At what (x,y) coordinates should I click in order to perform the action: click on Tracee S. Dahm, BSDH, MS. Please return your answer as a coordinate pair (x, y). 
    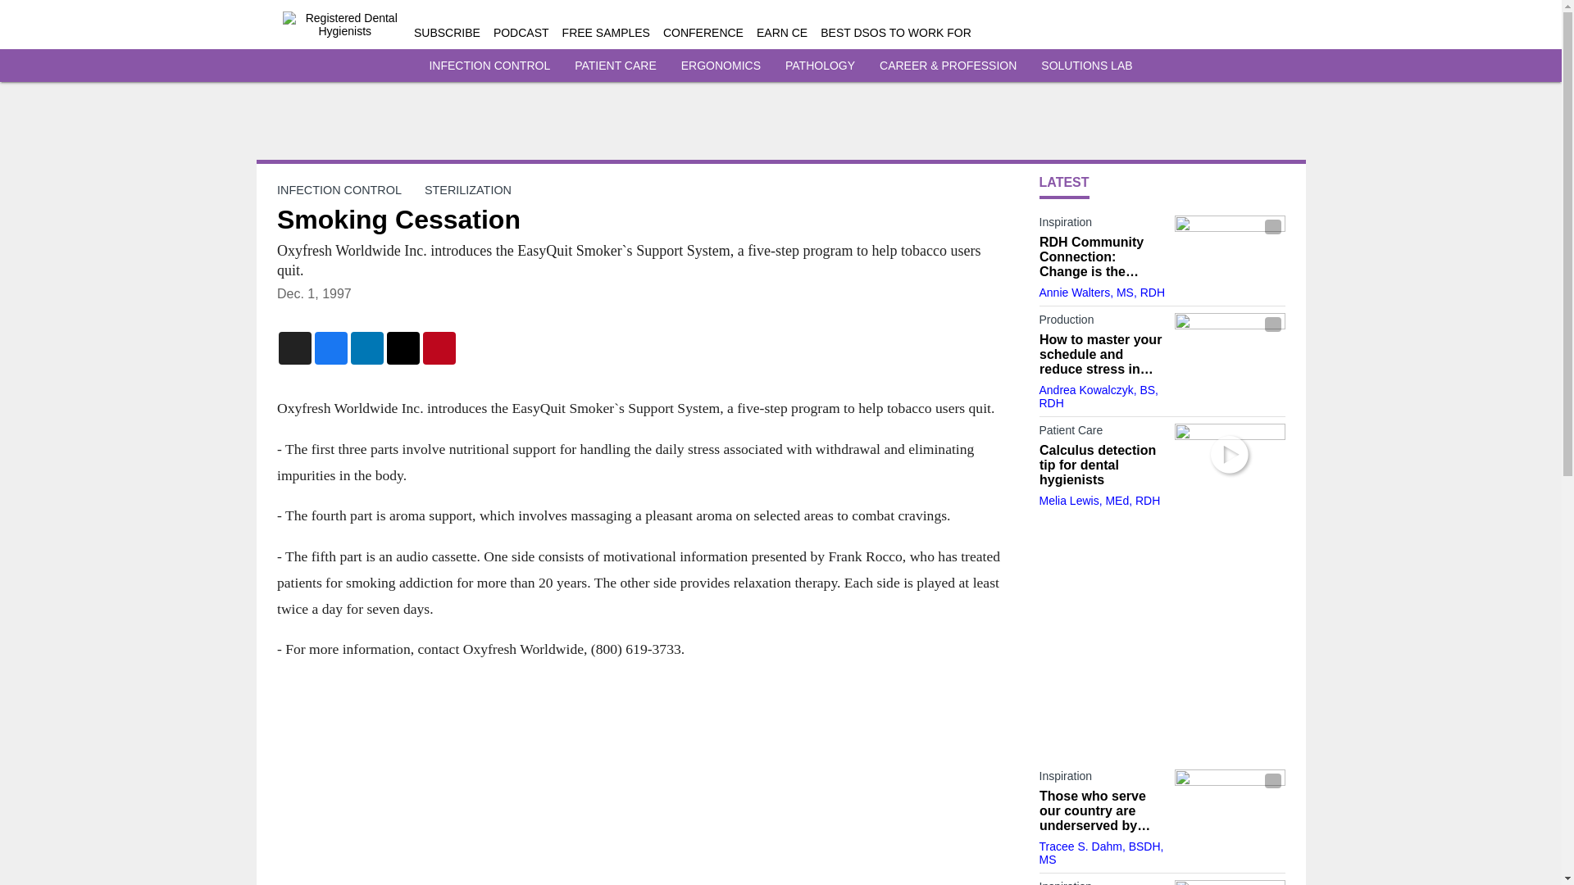
    Looking at the image, I should click on (1102, 852).